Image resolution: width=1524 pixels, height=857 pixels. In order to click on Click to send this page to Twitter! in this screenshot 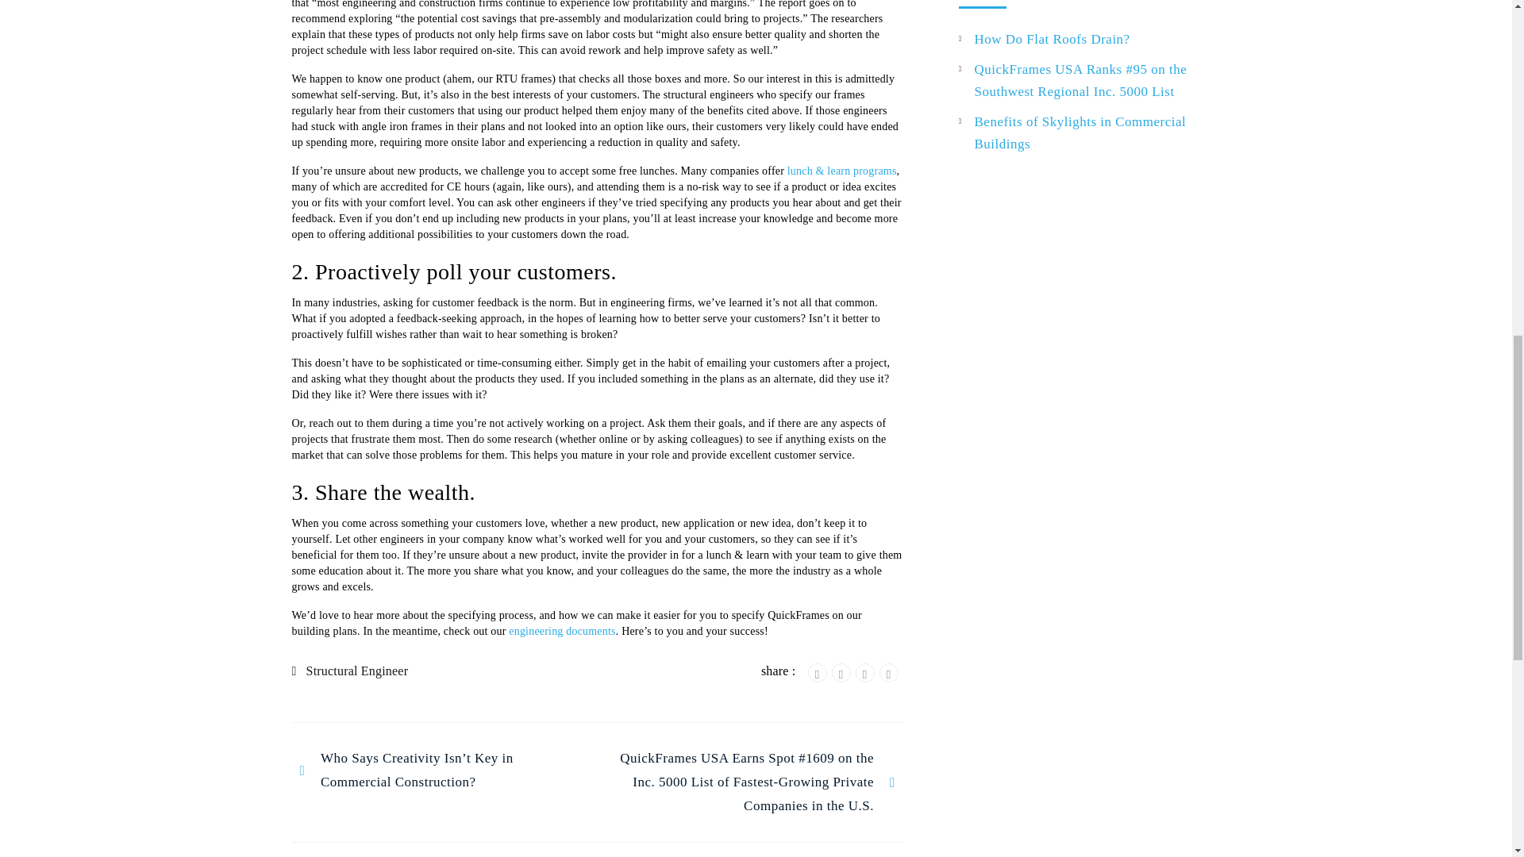, I will do `click(841, 672)`.